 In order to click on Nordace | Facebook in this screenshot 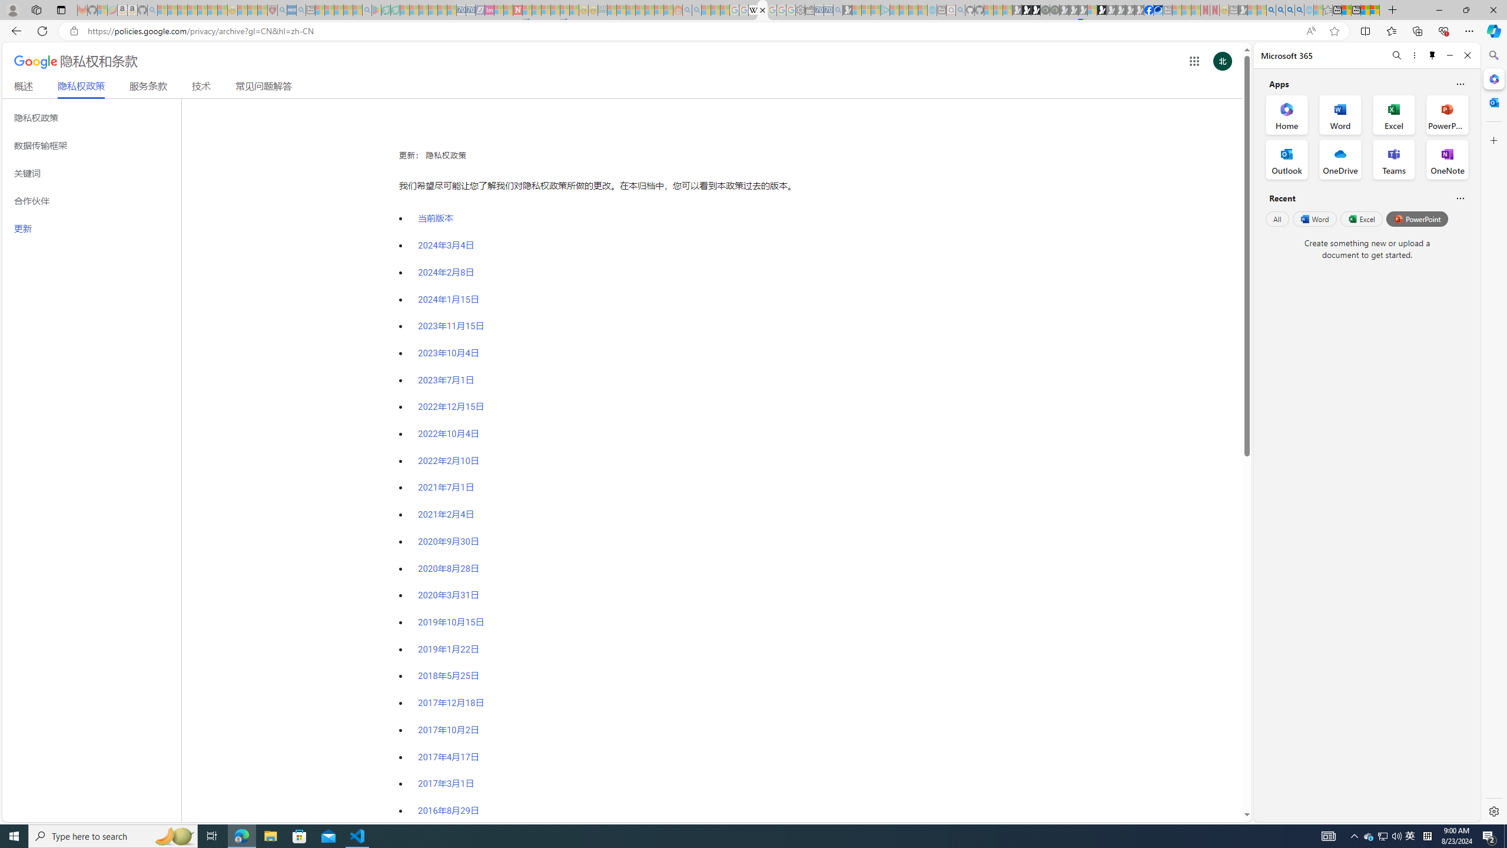, I will do `click(1149, 10)`.